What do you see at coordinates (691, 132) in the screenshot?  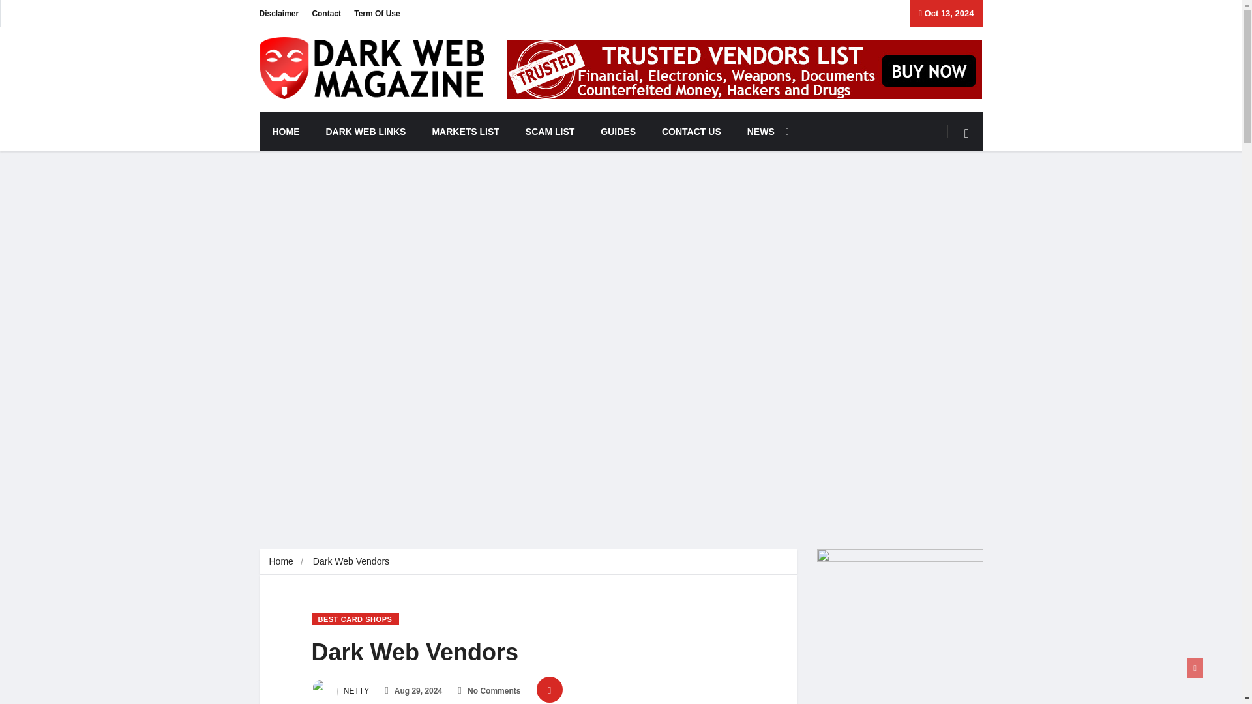 I see `CONTACT US` at bounding box center [691, 132].